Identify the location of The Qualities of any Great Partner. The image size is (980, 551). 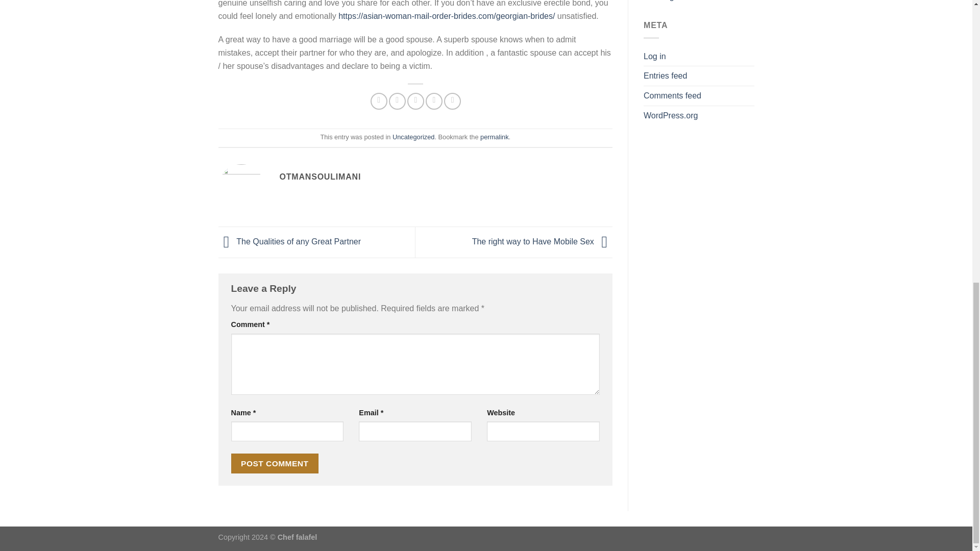
(290, 241).